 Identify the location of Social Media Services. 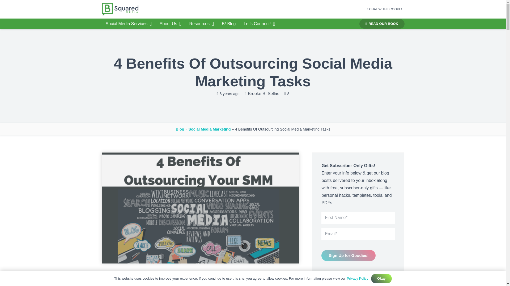
(129, 24).